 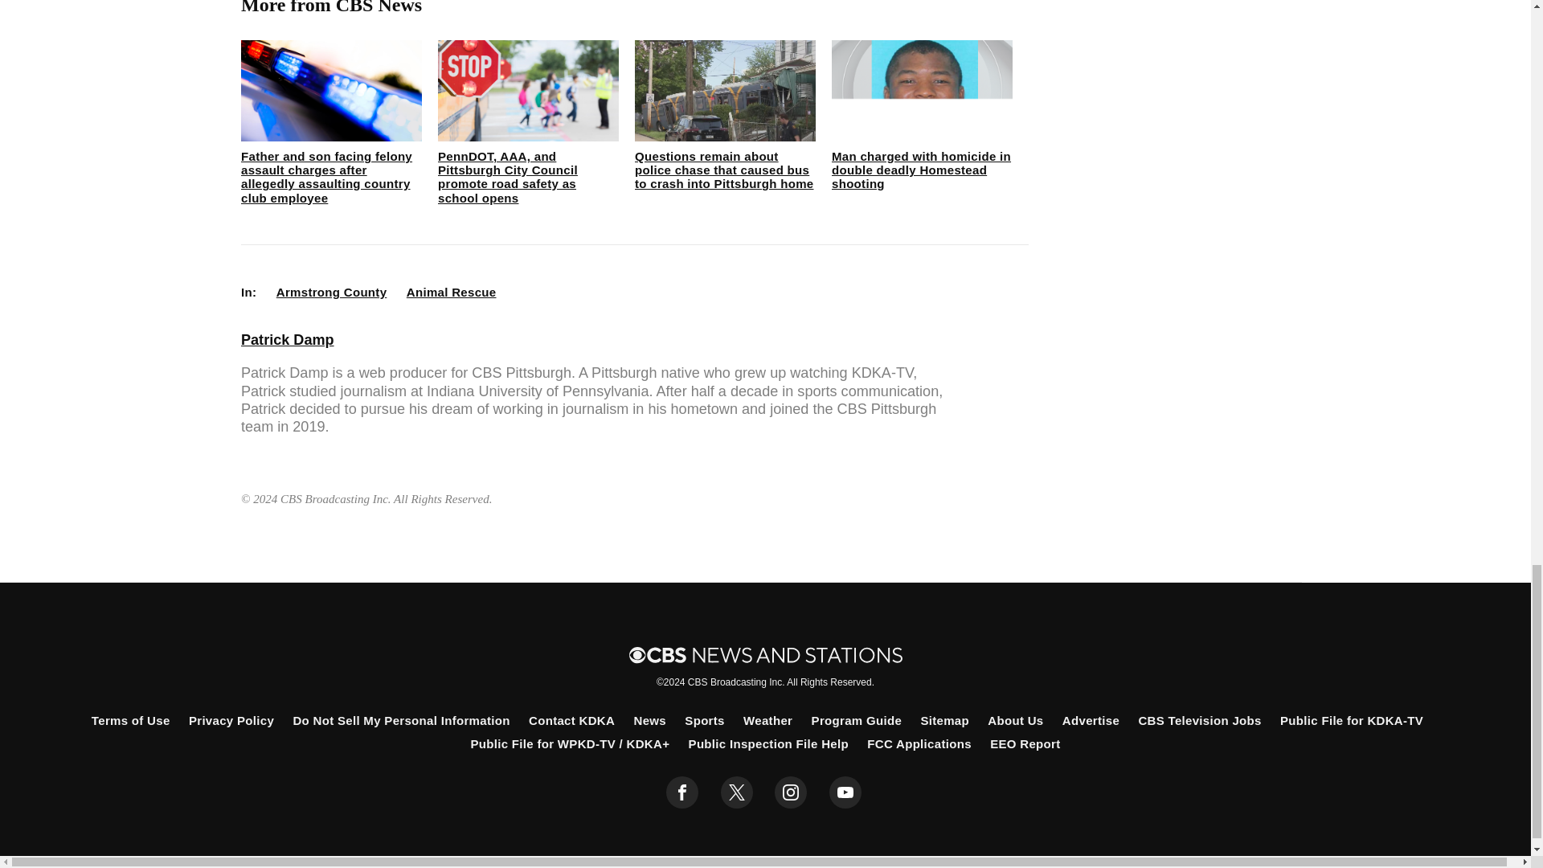 I want to click on twitter, so click(x=736, y=792).